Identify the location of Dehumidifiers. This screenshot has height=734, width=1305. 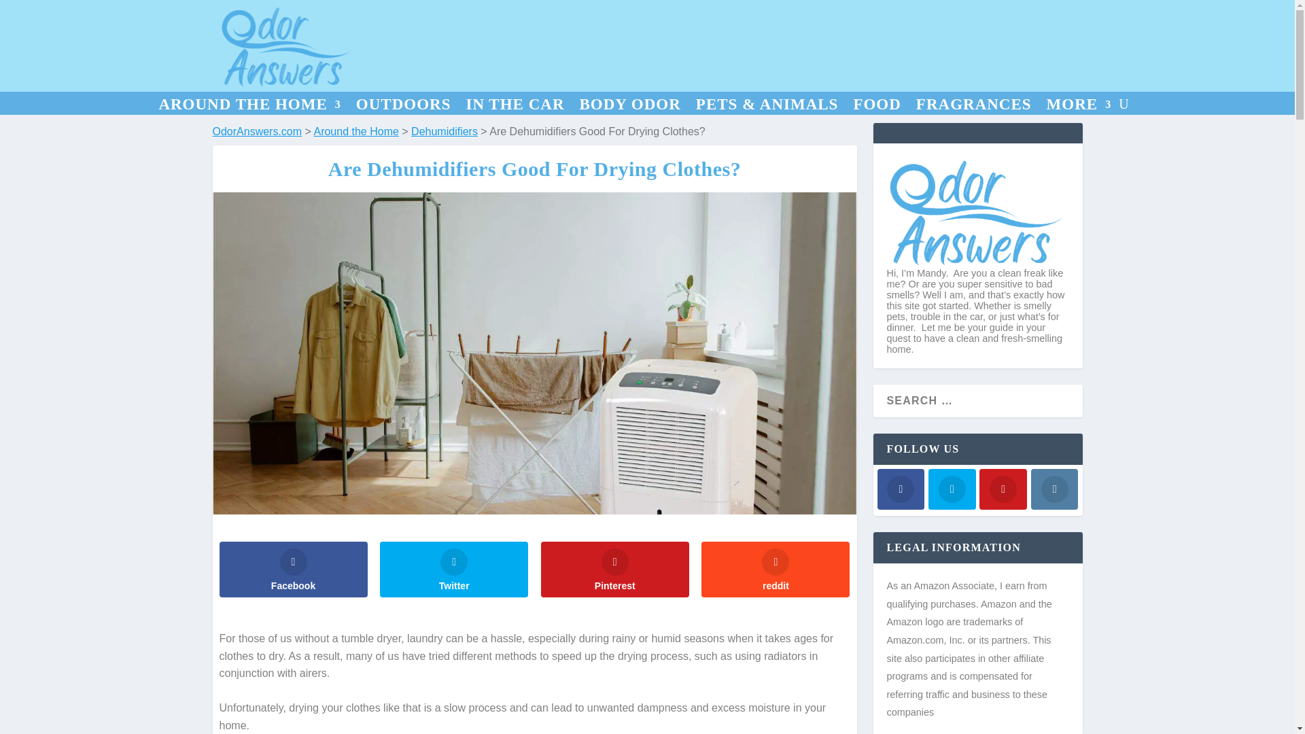
(444, 130).